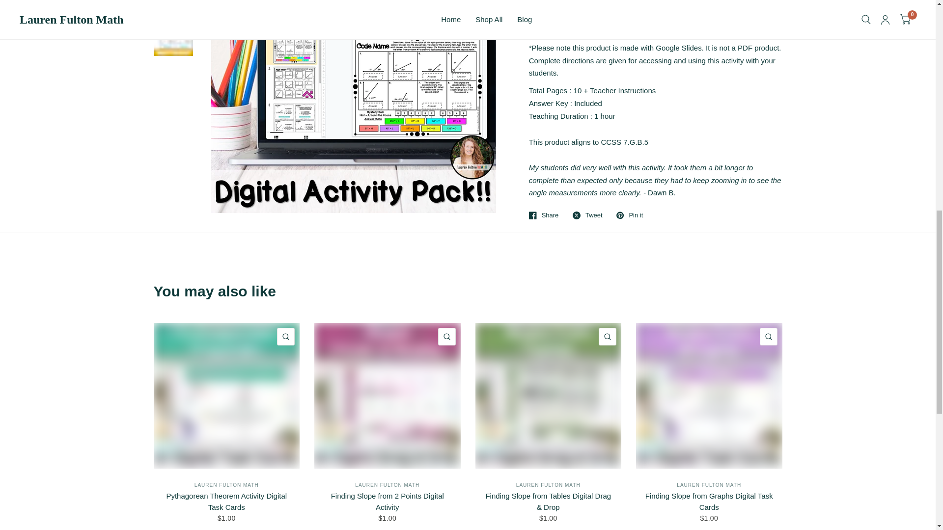 This screenshot has height=530, width=943. Describe the element at coordinates (548, 485) in the screenshot. I see `LAUREN FULTON MATH` at that location.